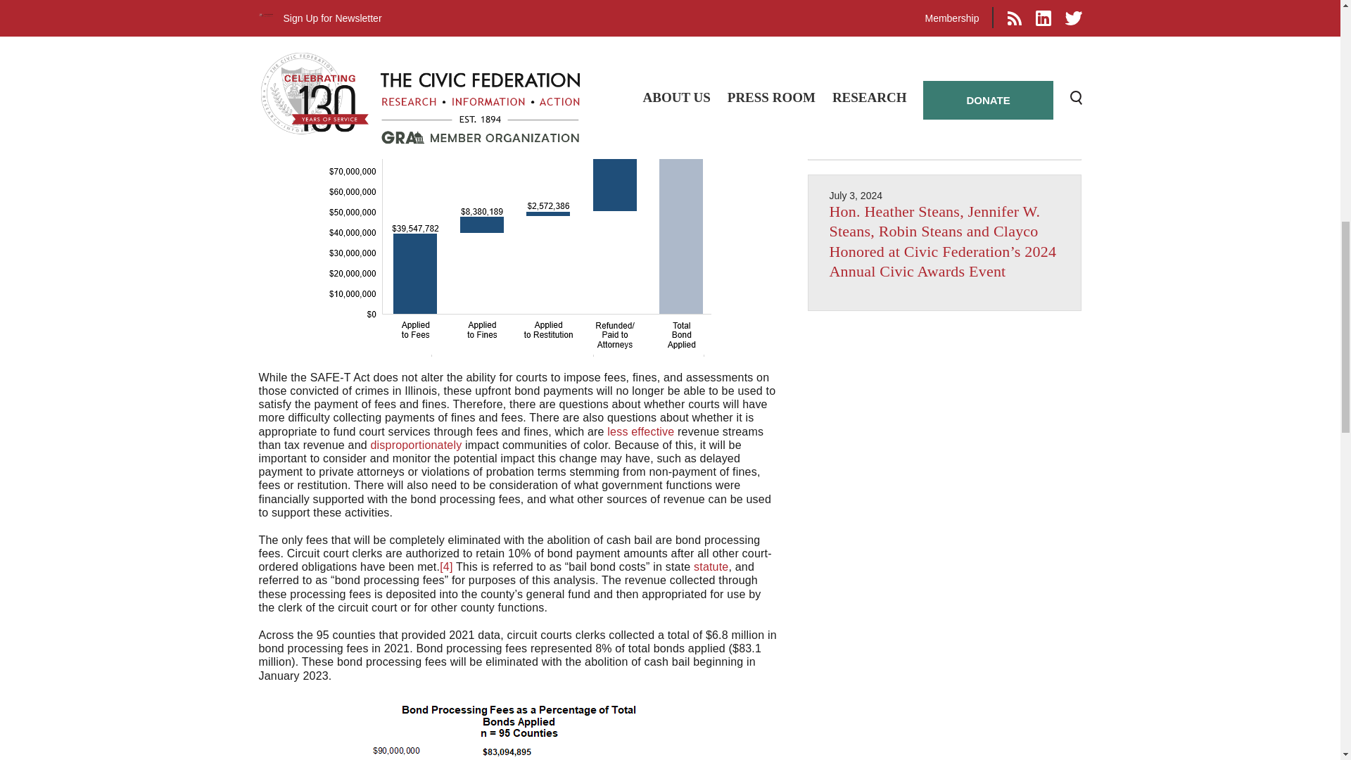 Image resolution: width=1351 pixels, height=760 pixels. I want to click on statute, so click(711, 567).